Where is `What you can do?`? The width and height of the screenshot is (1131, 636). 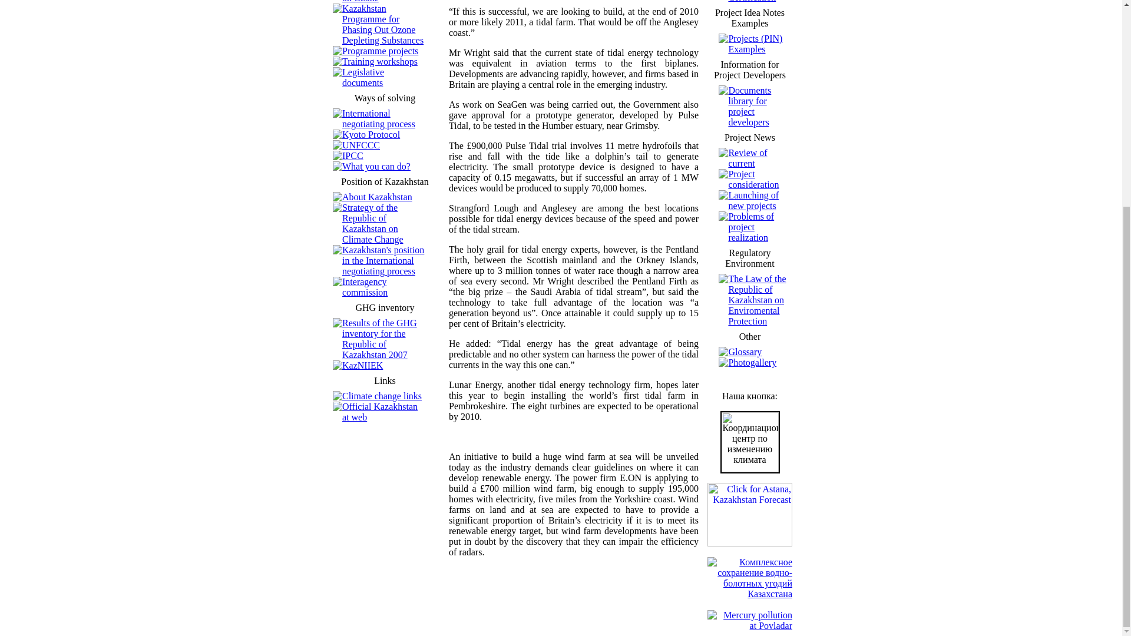 What you can do? is located at coordinates (376, 166).